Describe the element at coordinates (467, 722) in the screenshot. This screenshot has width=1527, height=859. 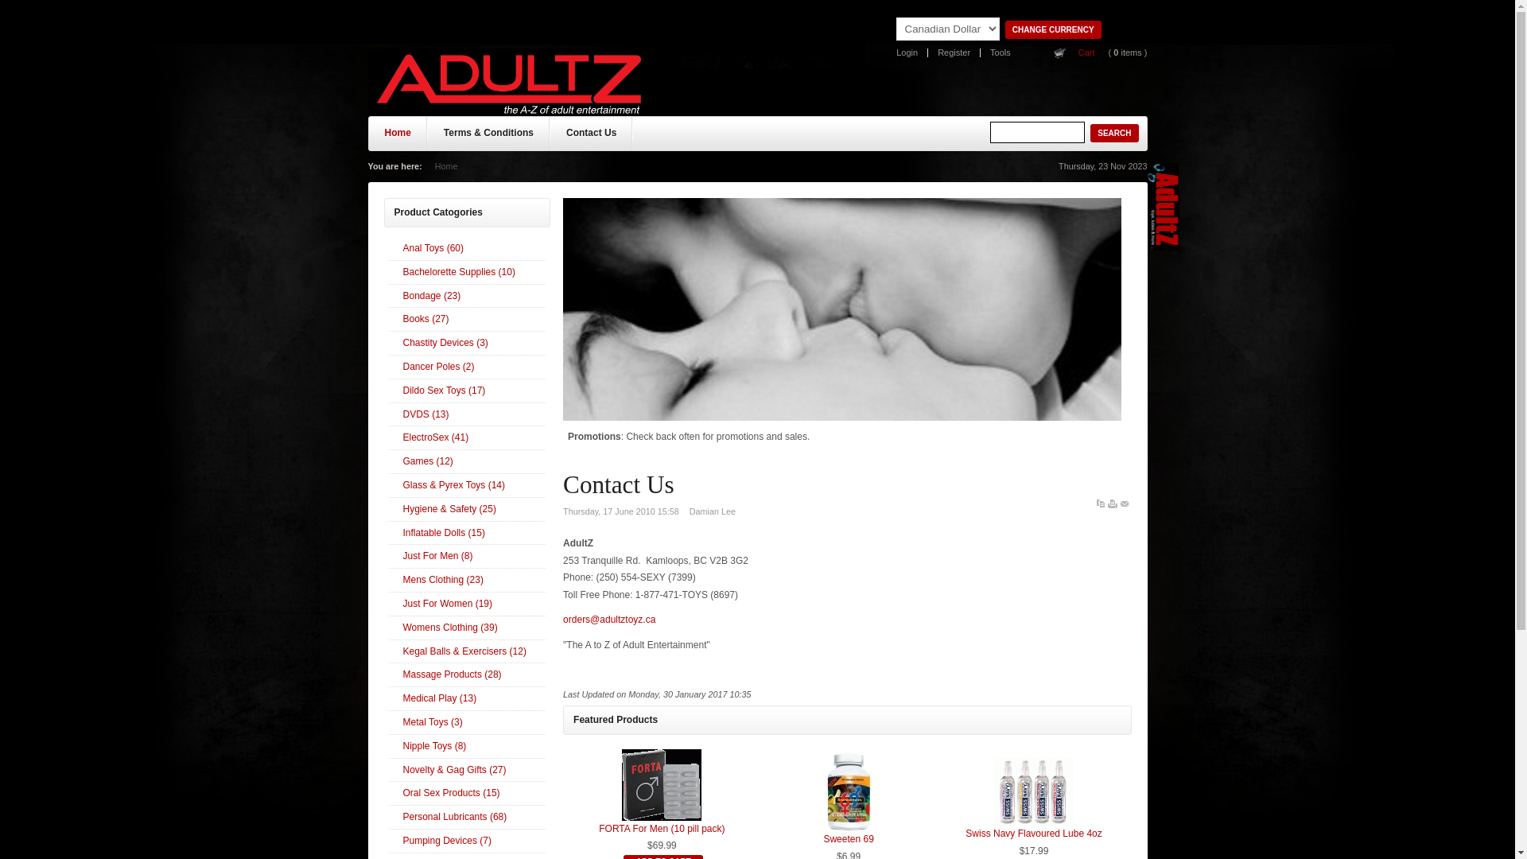
I see `Metal Toys (3)` at that location.